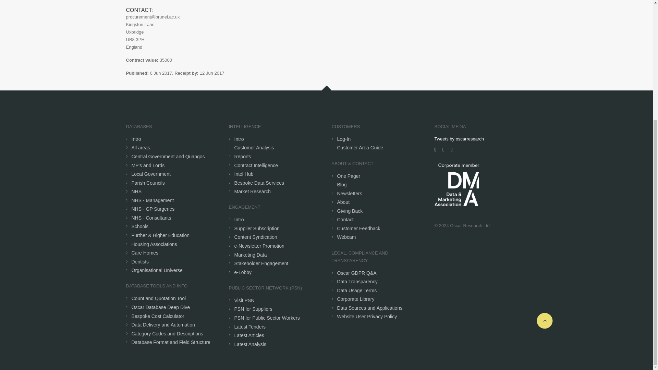  I want to click on Central Government and Quangos, so click(168, 157).